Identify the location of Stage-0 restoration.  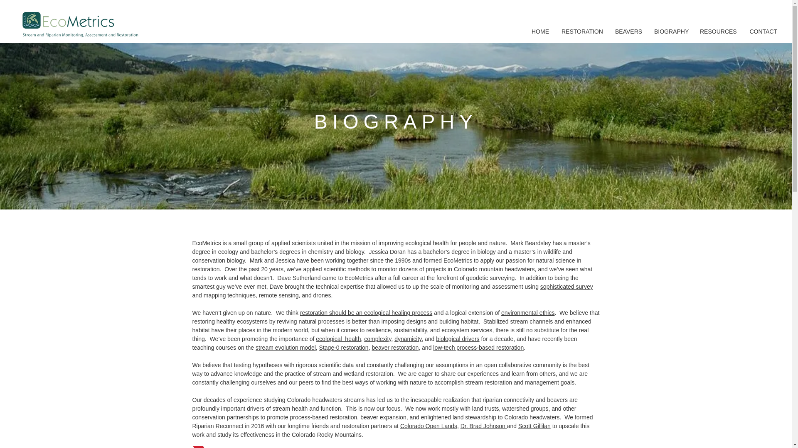
(344, 348).